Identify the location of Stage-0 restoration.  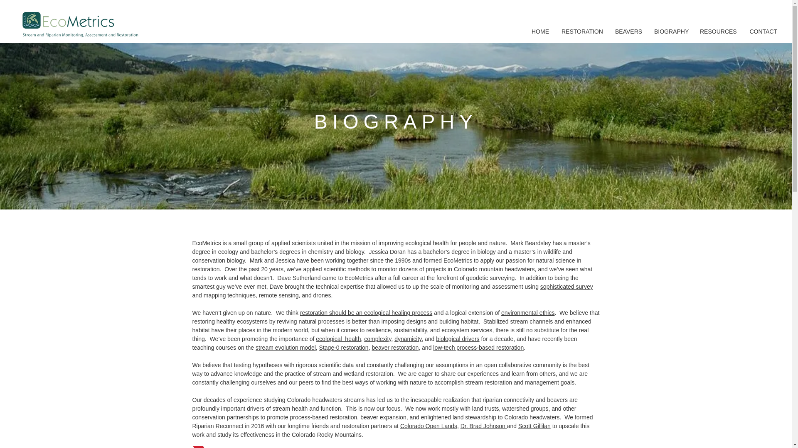
(344, 348).